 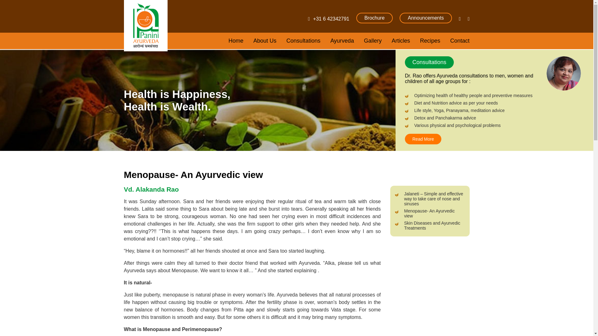 I want to click on Articles, so click(x=401, y=40).